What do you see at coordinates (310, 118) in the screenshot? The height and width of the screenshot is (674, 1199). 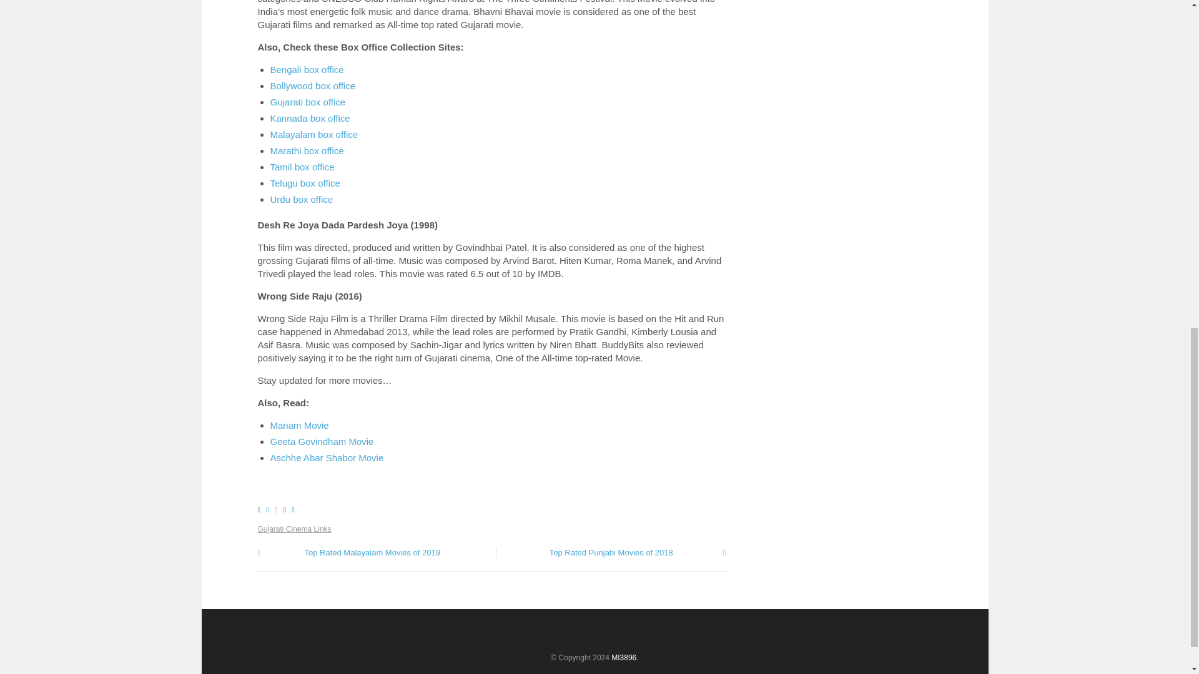 I see `Kannada box office` at bounding box center [310, 118].